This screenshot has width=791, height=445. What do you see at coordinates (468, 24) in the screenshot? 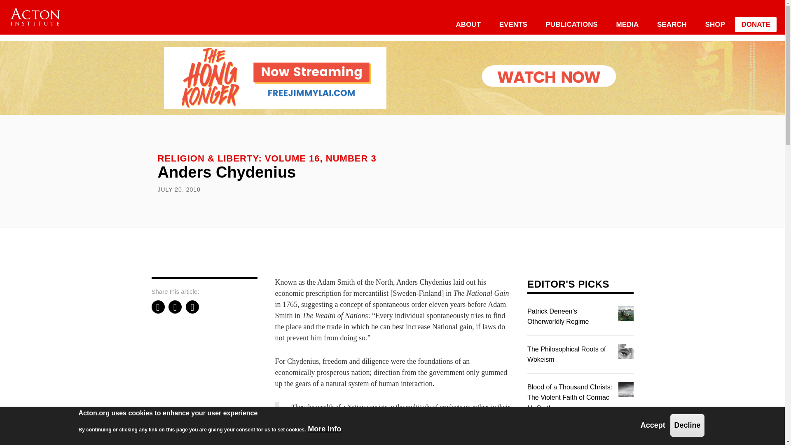
I see `ABOUT` at bounding box center [468, 24].